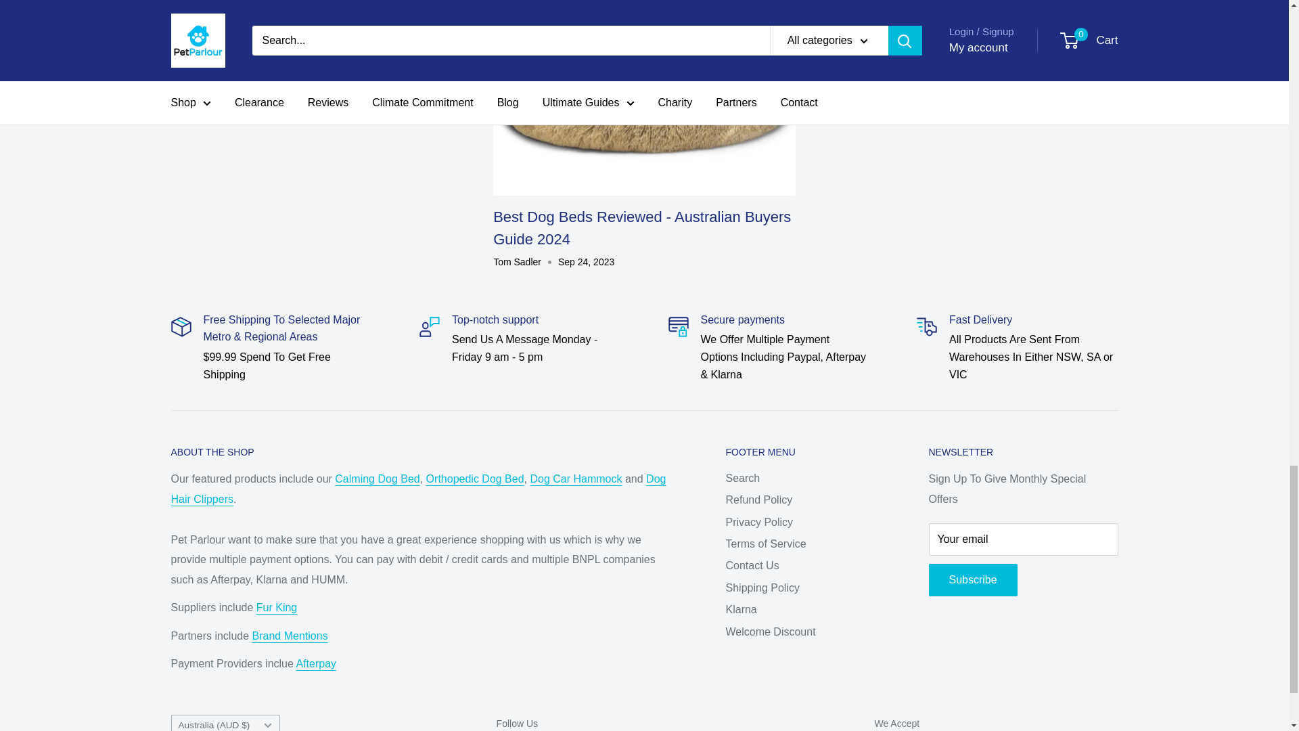  What do you see at coordinates (378, 479) in the screenshot?
I see `Calming Dog Bed` at bounding box center [378, 479].